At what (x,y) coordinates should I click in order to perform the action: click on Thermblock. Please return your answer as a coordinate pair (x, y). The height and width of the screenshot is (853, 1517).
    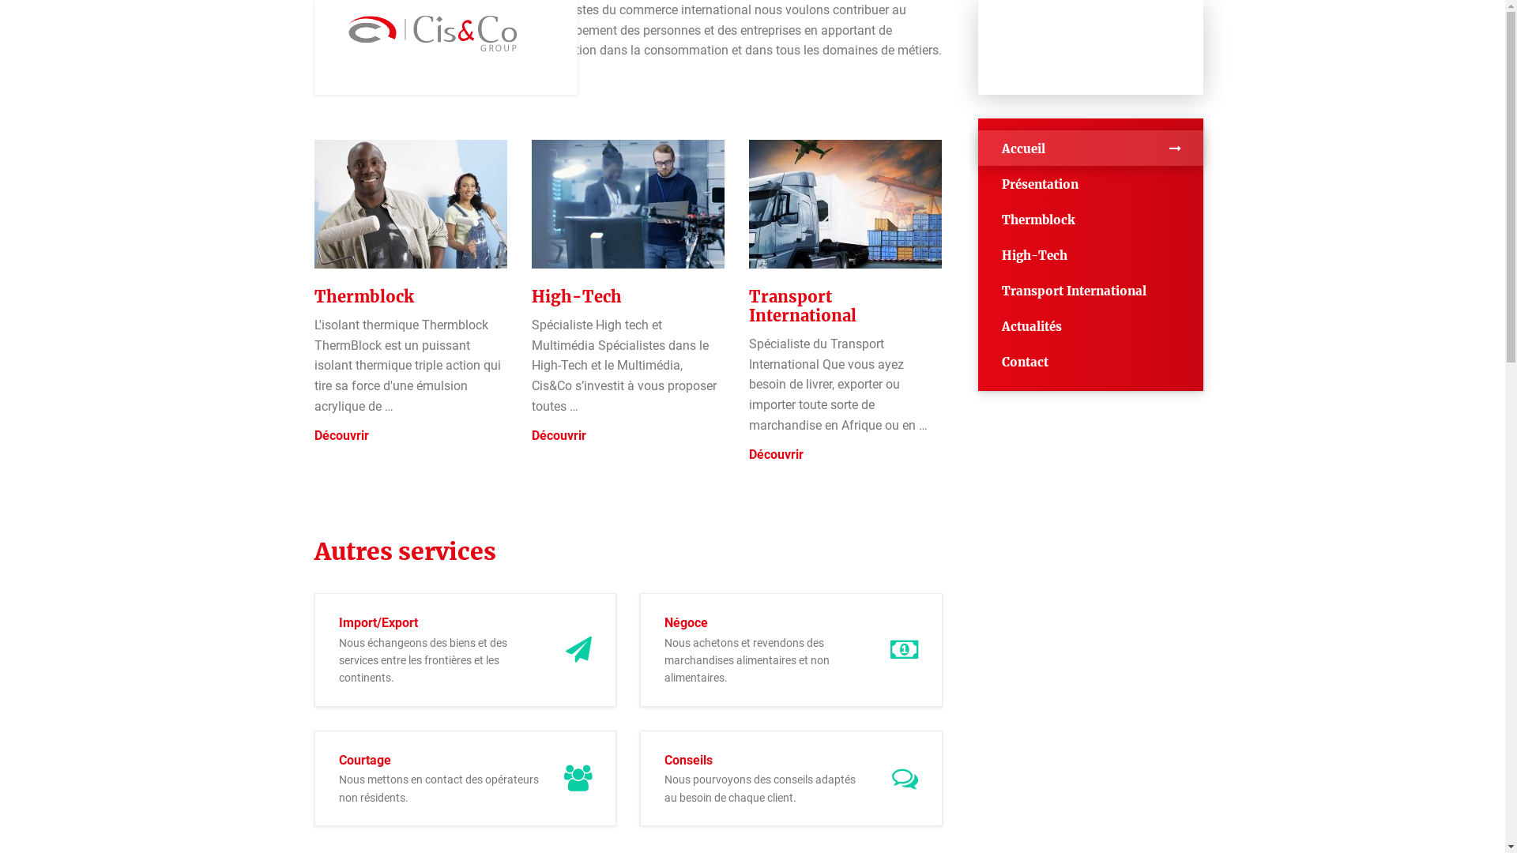
    Looking at the image, I should click on (364, 297).